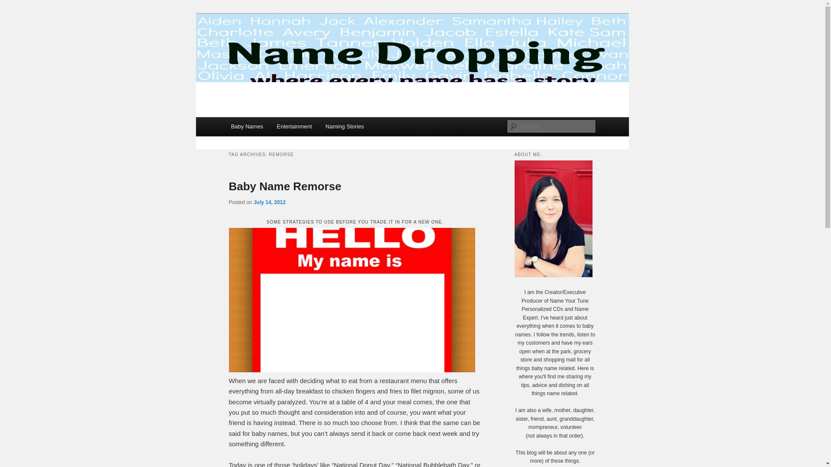 The width and height of the screenshot is (831, 467). What do you see at coordinates (274, 128) in the screenshot?
I see `Skip to secondary content` at bounding box center [274, 128].